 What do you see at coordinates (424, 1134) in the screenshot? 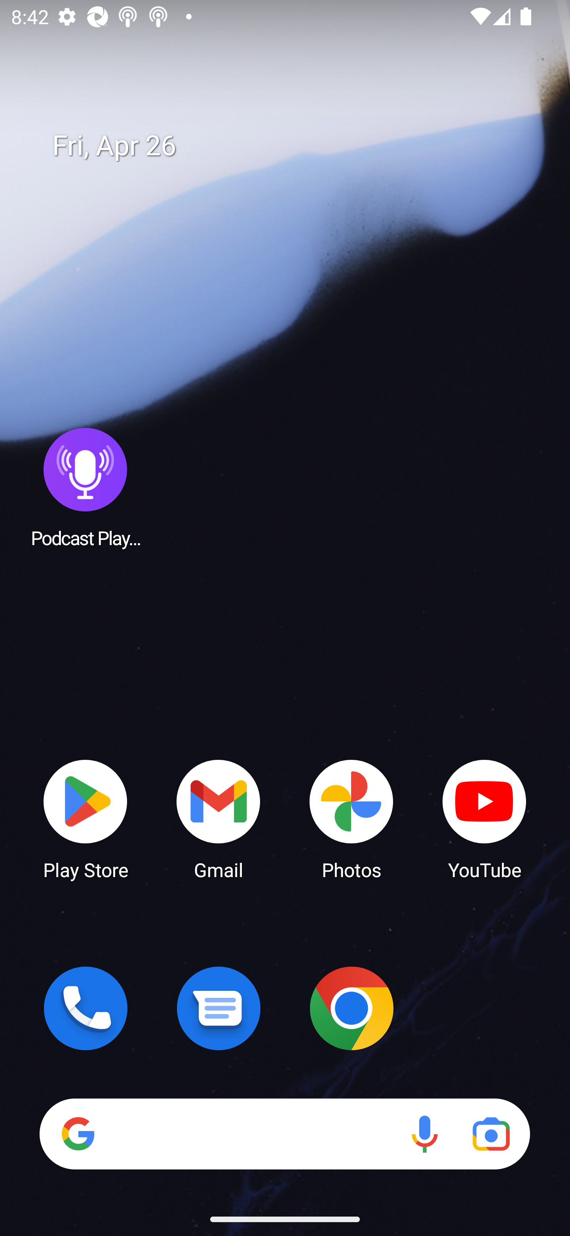
I see `Voice search` at bounding box center [424, 1134].